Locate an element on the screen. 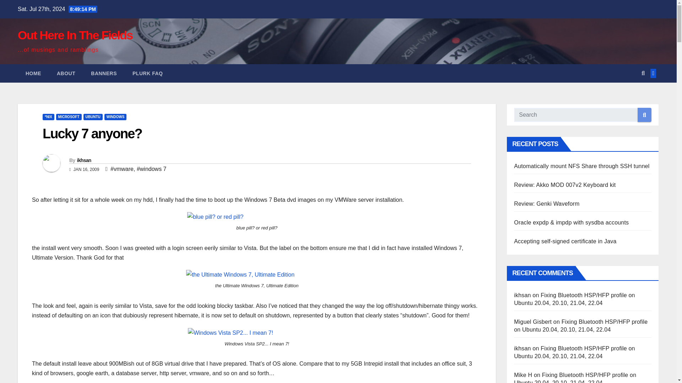 The width and height of the screenshot is (682, 383). Lucky 7 anyone? is located at coordinates (92, 134).